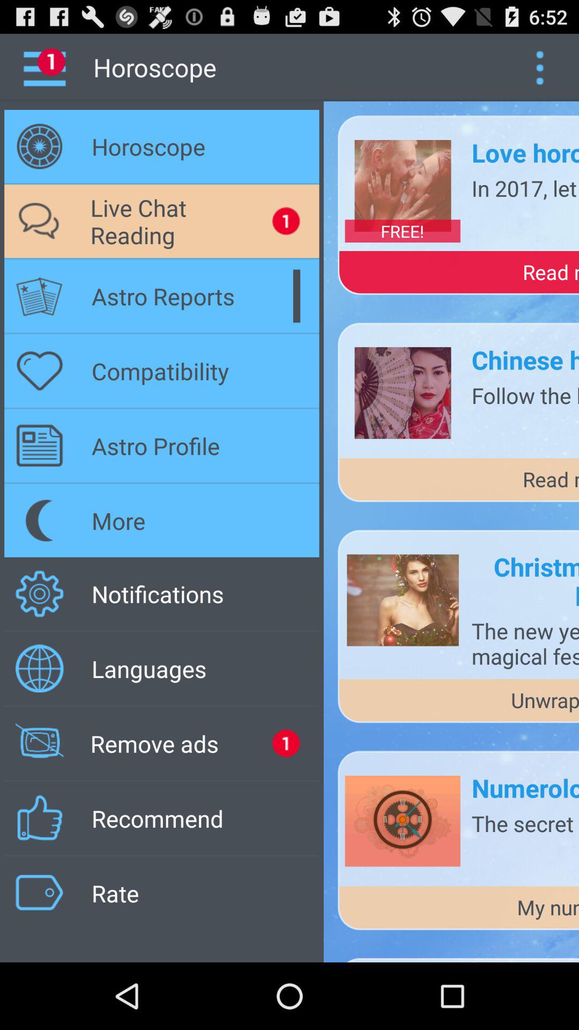 The height and width of the screenshot is (1030, 579). Describe the element at coordinates (525, 823) in the screenshot. I see `press the the secret code item` at that location.